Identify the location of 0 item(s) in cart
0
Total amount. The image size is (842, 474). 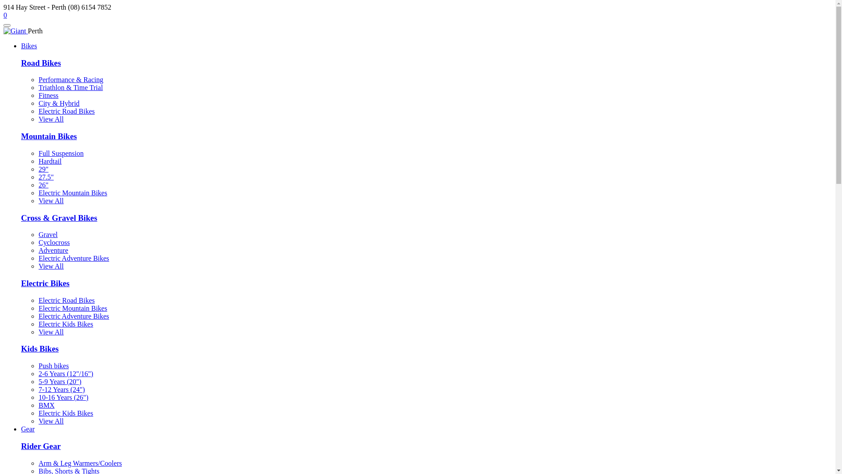
(5, 15).